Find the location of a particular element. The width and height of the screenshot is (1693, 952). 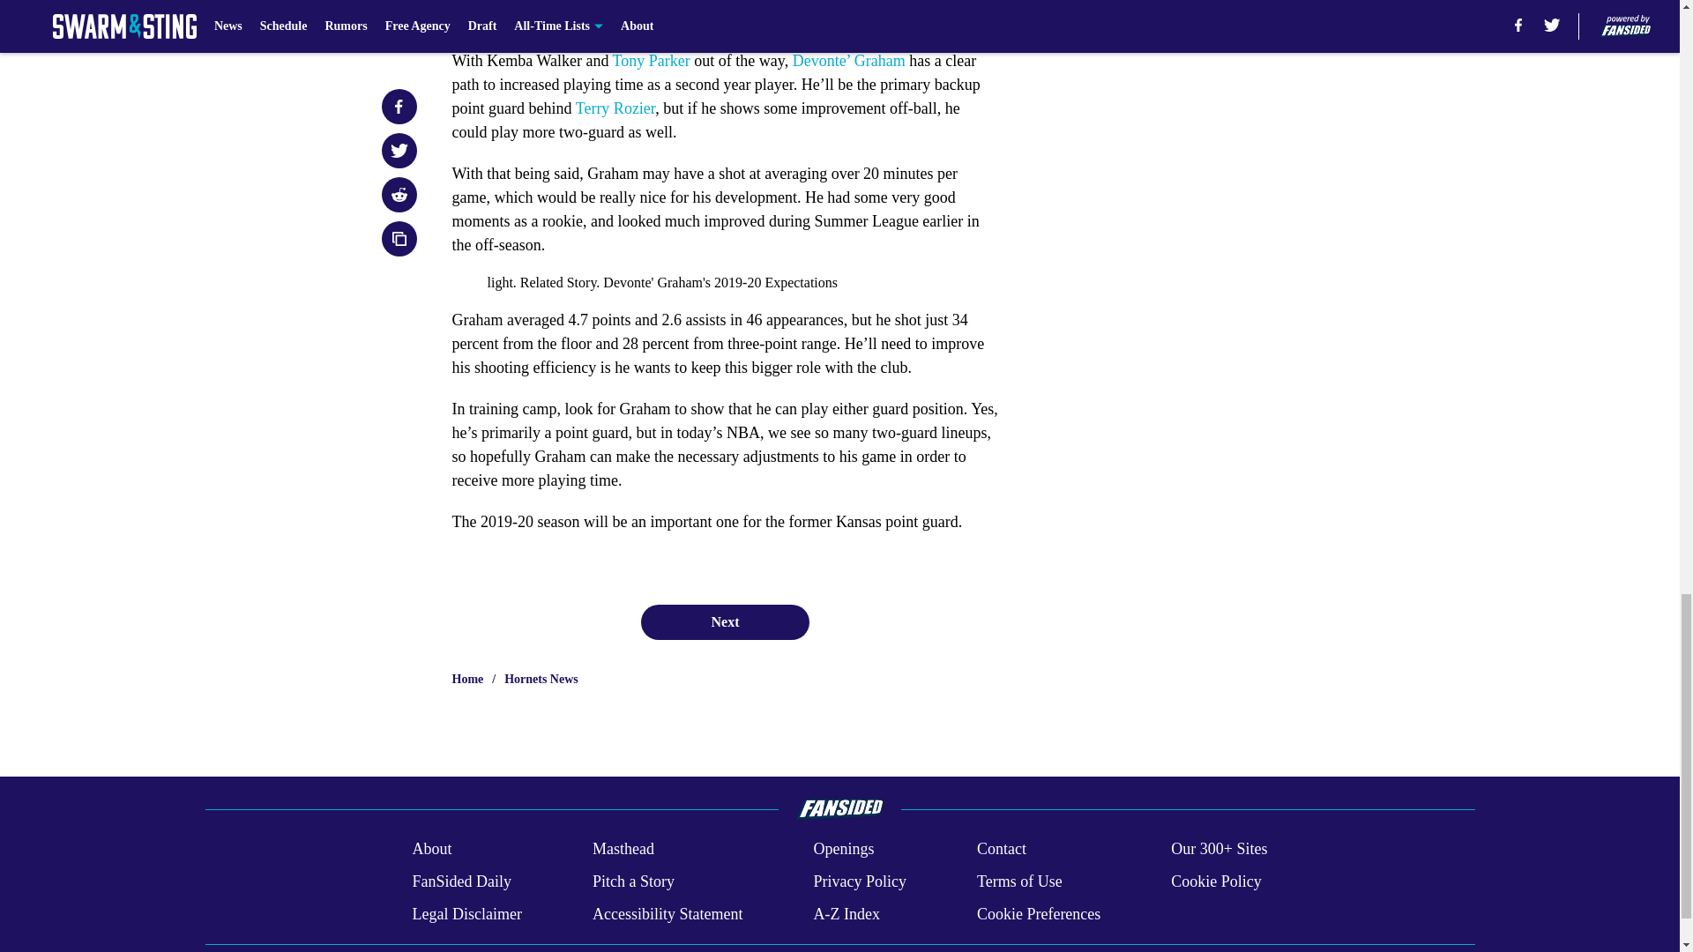

Openings is located at coordinates (843, 850).